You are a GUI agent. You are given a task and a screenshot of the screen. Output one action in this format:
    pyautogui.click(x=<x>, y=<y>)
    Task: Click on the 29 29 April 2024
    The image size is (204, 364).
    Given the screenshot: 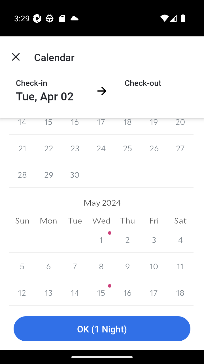 What is the action you would take?
    pyautogui.click(x=49, y=175)
    